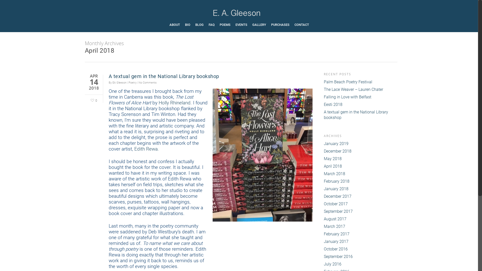  I want to click on ABOUT, so click(174, 27).